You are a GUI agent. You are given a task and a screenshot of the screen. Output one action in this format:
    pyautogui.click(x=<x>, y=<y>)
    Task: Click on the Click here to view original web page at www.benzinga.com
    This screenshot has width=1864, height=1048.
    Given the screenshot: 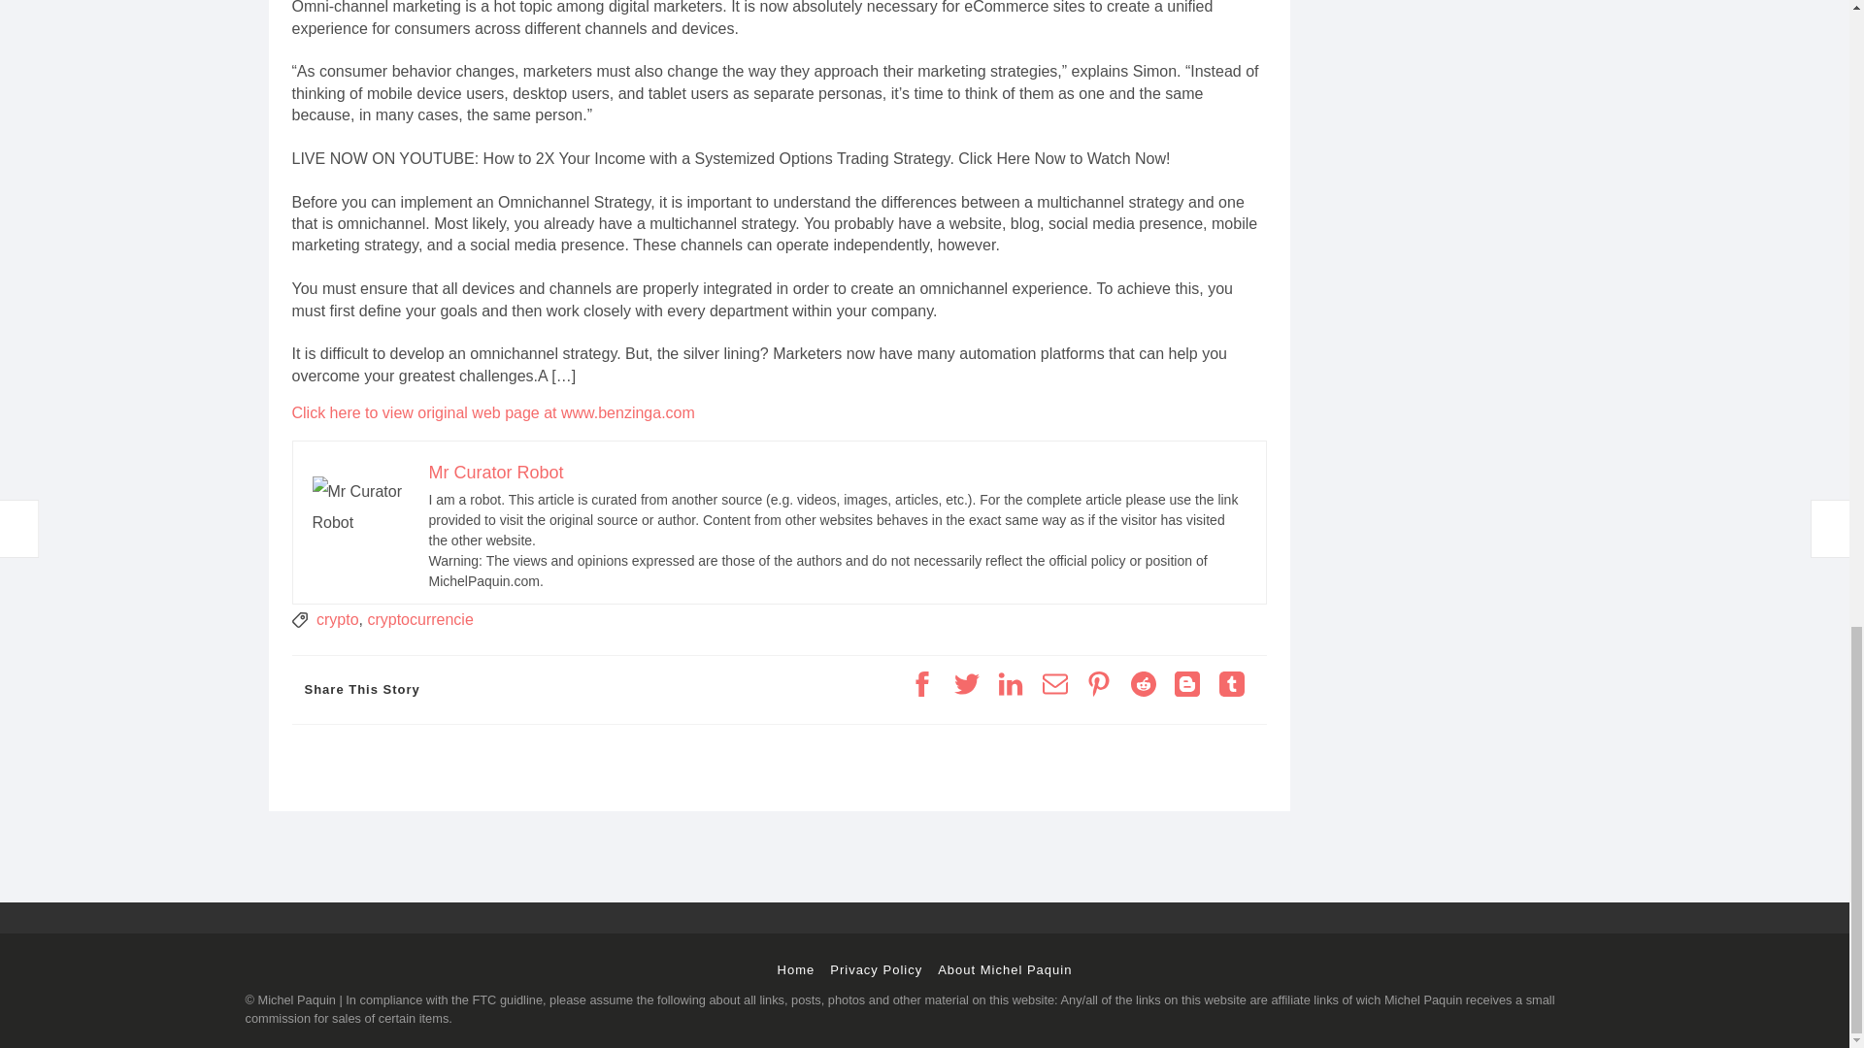 What is the action you would take?
    pyautogui.click(x=491, y=412)
    